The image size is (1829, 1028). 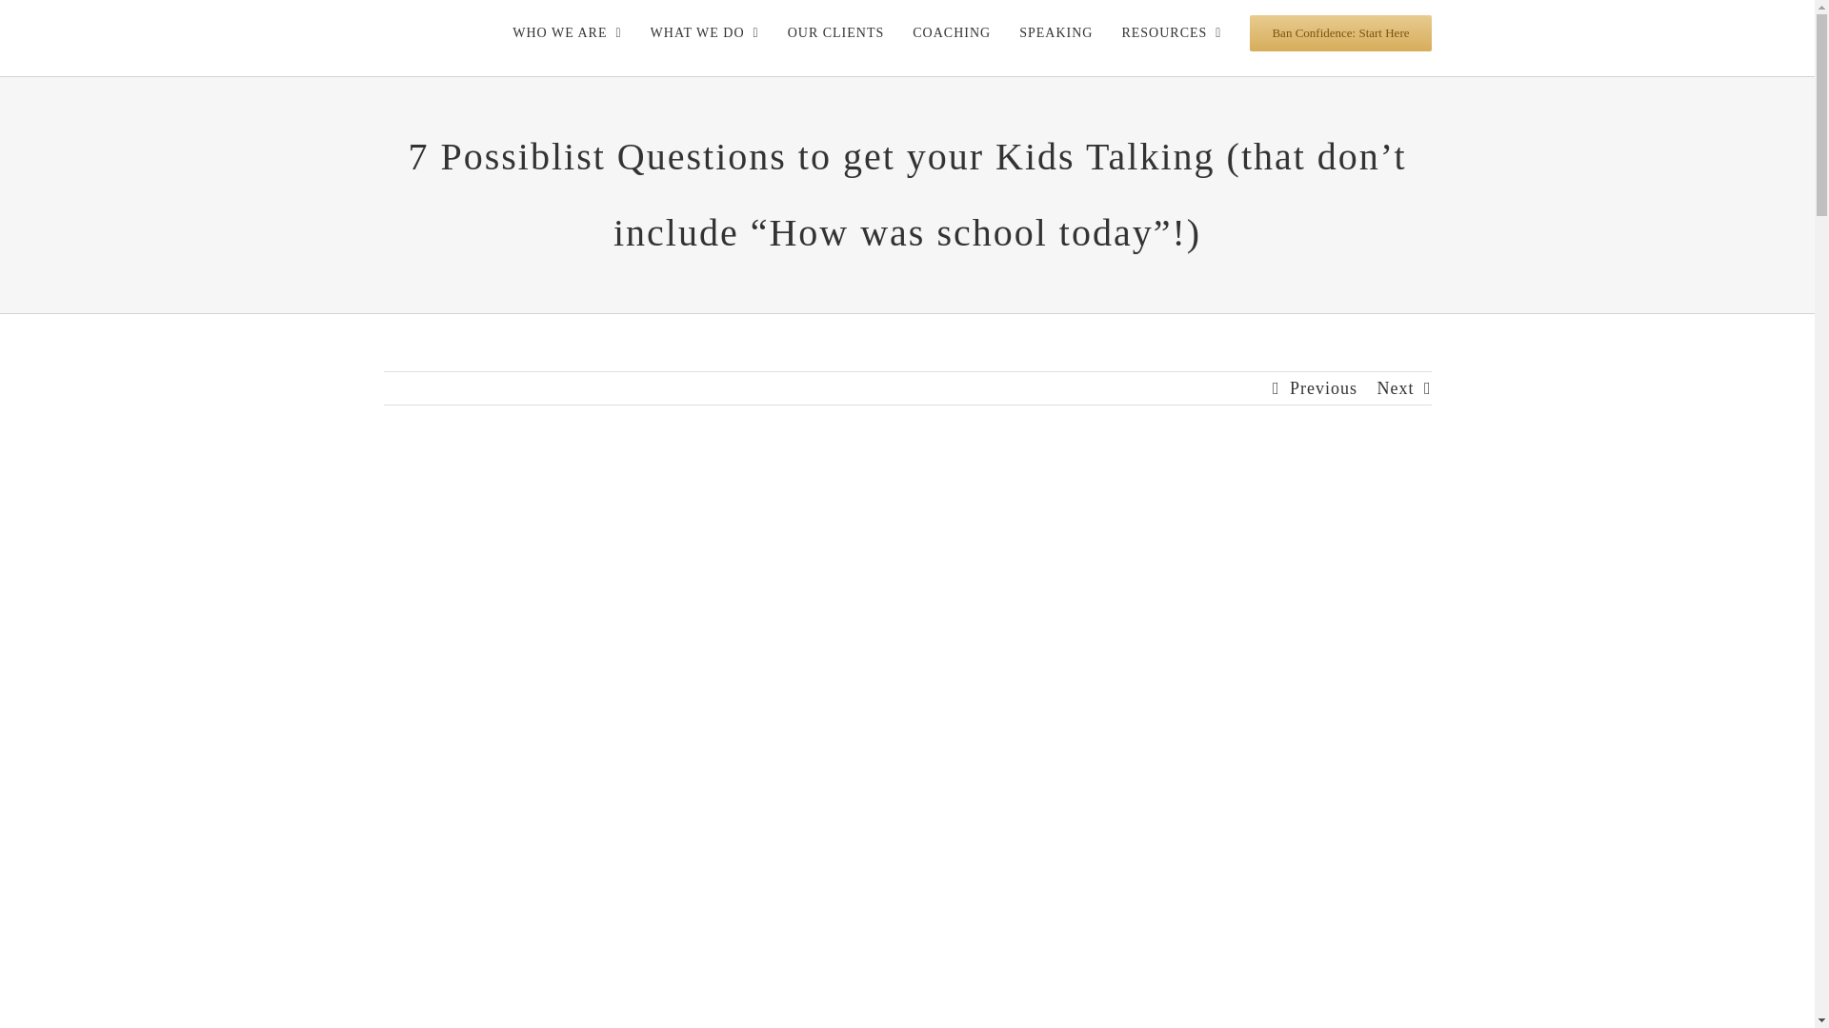 What do you see at coordinates (1171, 33) in the screenshot?
I see `RESOURCES` at bounding box center [1171, 33].